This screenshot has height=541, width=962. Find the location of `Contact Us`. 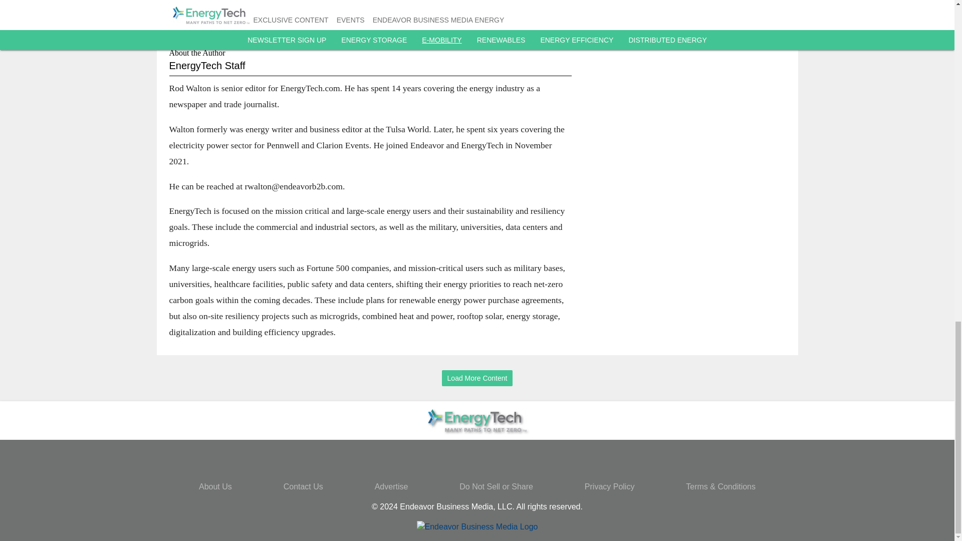

Contact Us is located at coordinates (304, 486).